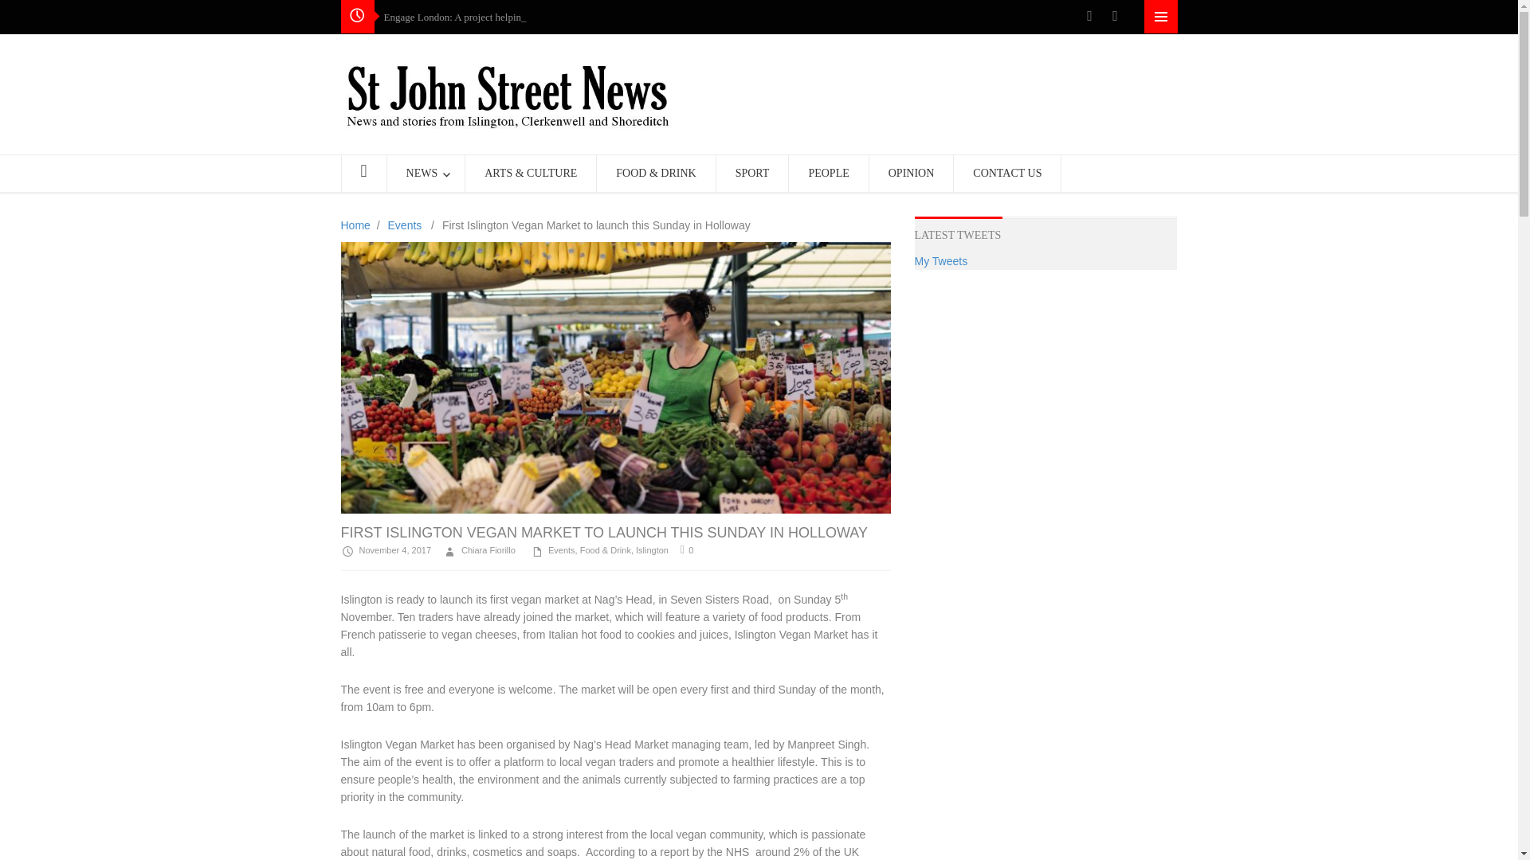 This screenshot has width=1530, height=860. What do you see at coordinates (652, 549) in the screenshot?
I see `Islington` at bounding box center [652, 549].